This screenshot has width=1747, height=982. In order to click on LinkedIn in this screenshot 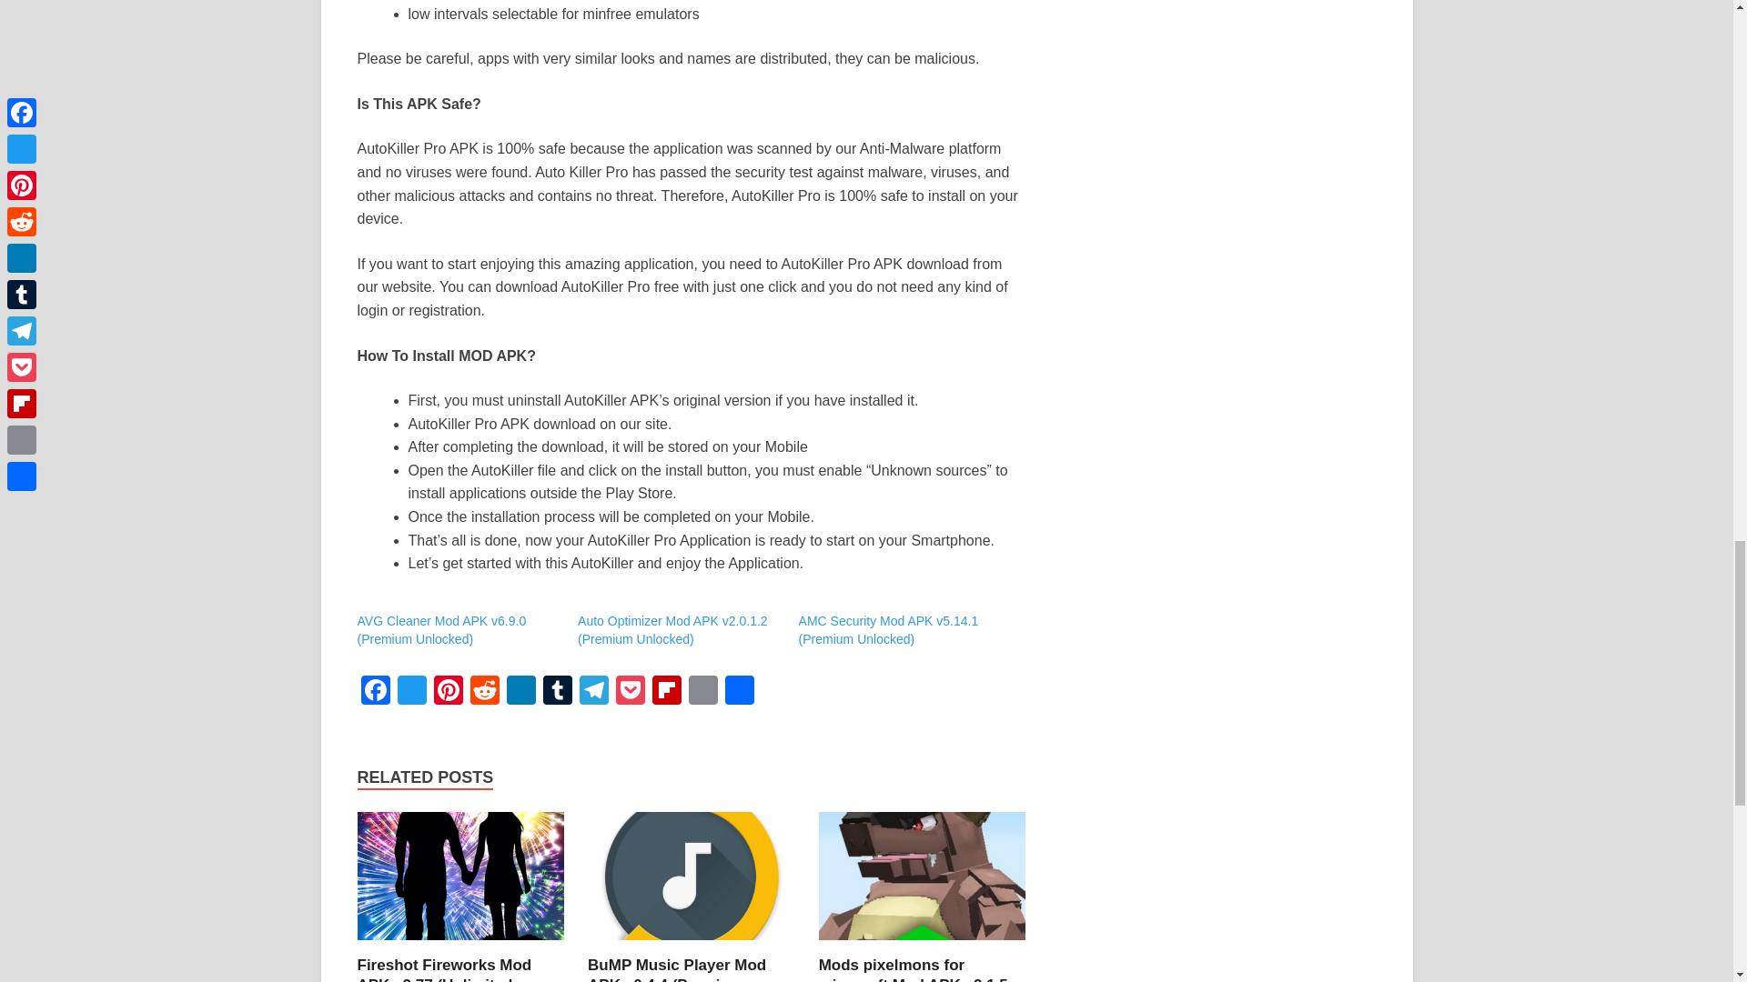, I will do `click(520, 692)`.